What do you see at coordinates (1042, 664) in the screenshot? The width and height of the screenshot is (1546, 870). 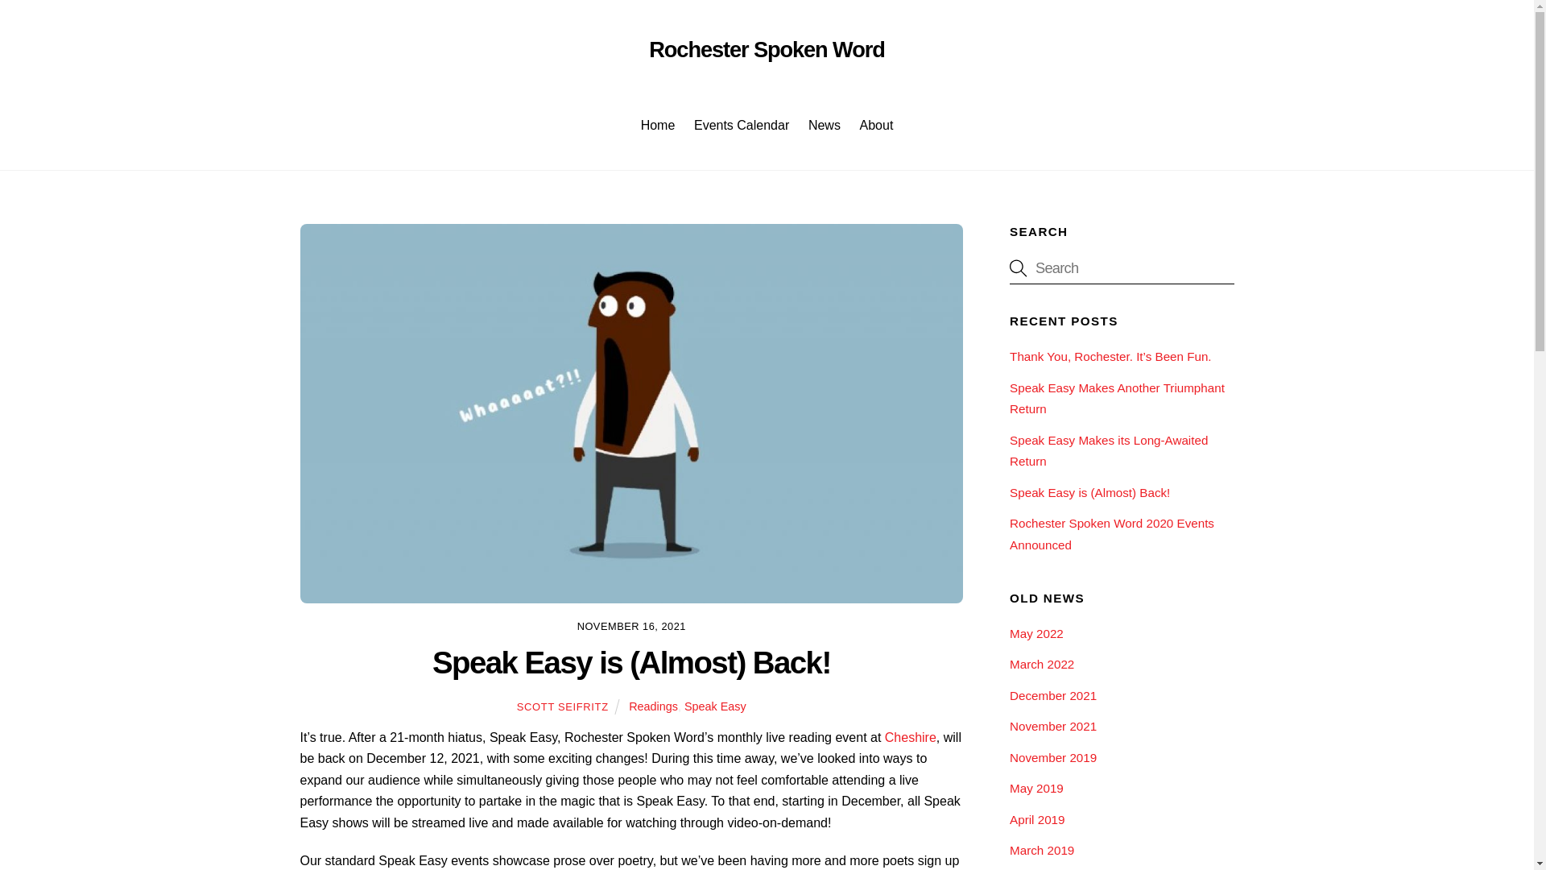 I see `Home` at bounding box center [1042, 664].